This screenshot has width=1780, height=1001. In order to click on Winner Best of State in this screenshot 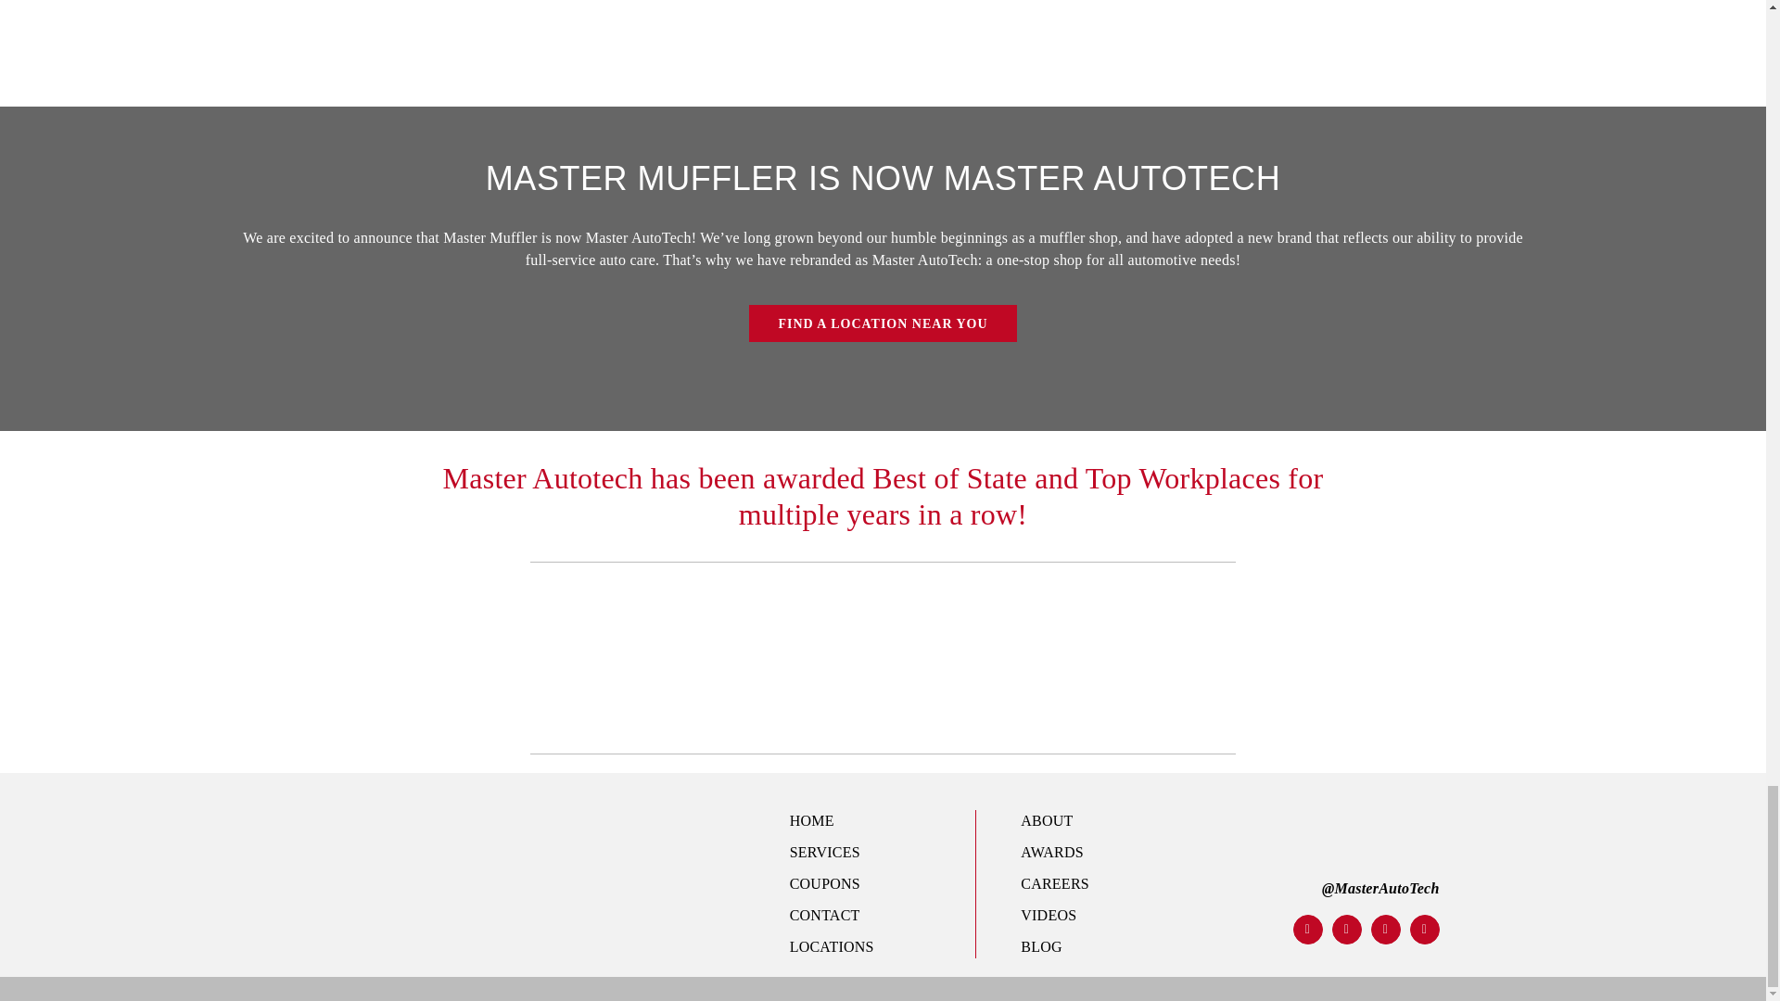, I will do `click(657, 651)`.